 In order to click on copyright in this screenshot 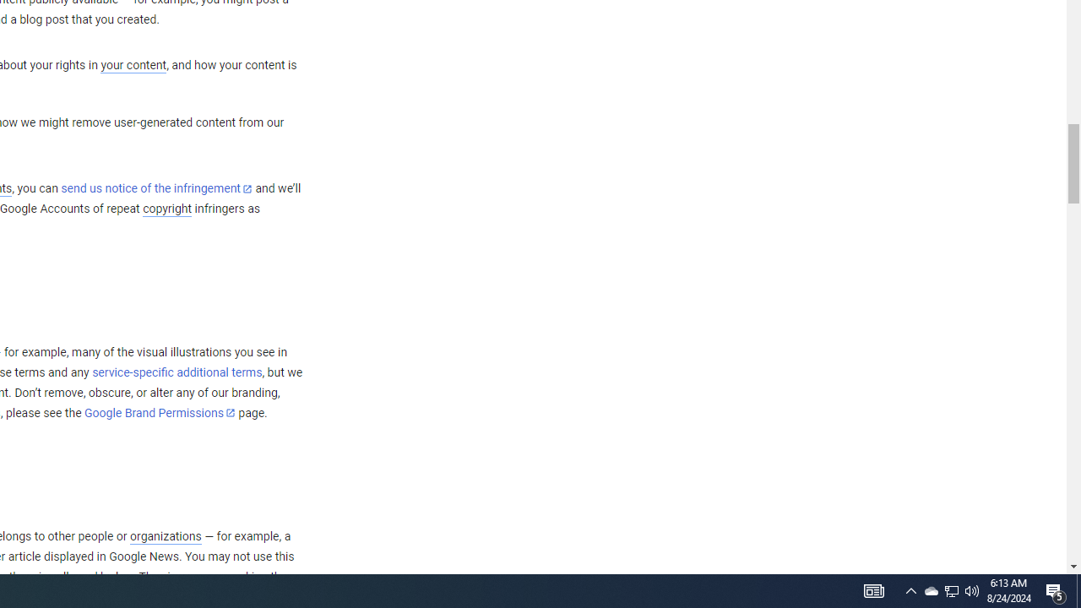, I will do `click(167, 209)`.